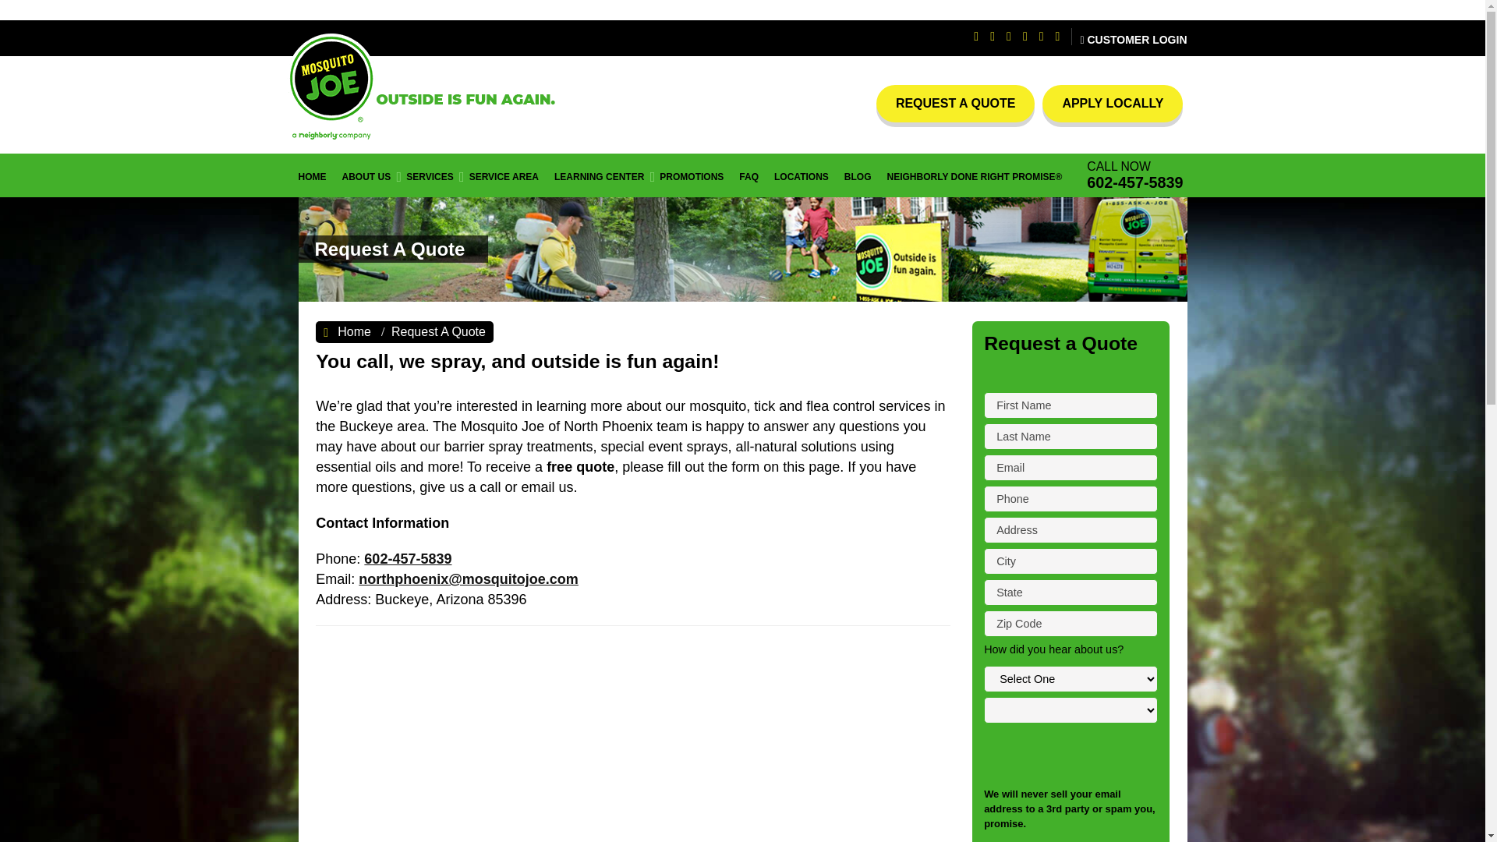 The width and height of the screenshot is (1497, 842). I want to click on LEARNING CENTER, so click(599, 175).